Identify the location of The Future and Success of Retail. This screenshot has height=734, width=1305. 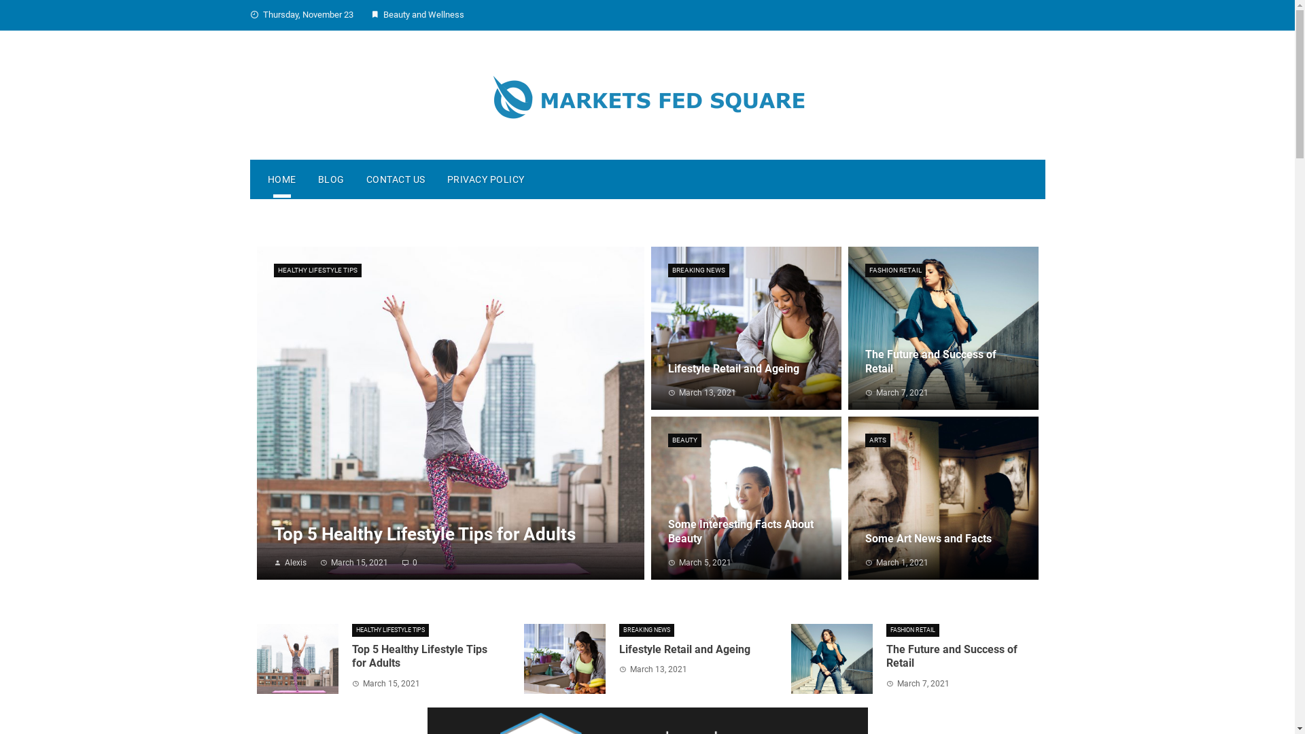
(952, 657).